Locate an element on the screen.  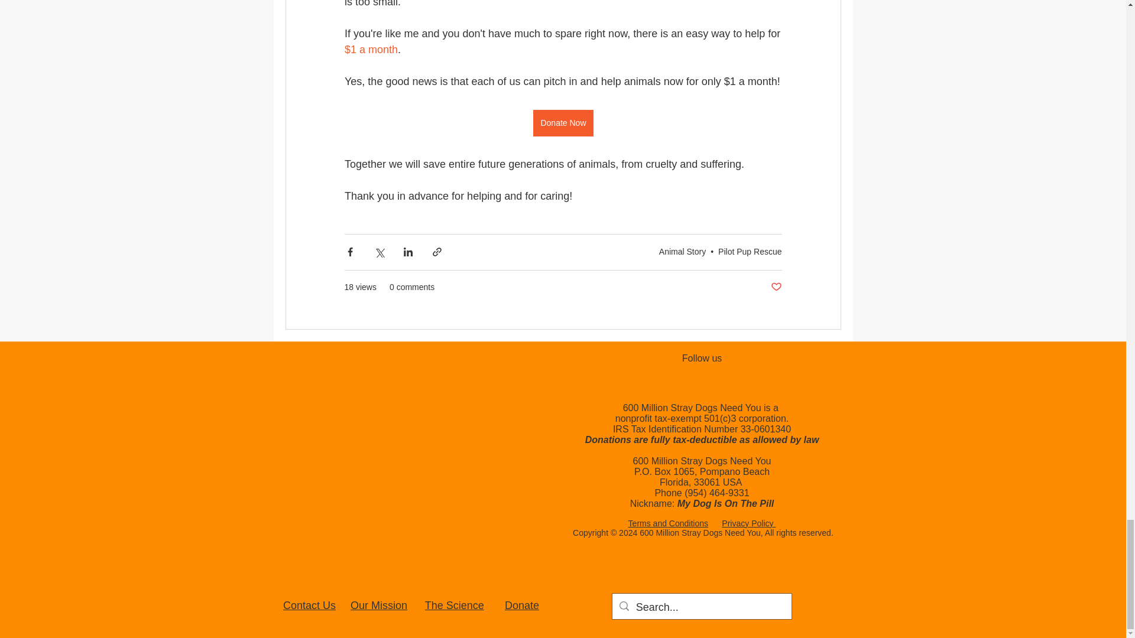
Donate Now is located at coordinates (563, 123).